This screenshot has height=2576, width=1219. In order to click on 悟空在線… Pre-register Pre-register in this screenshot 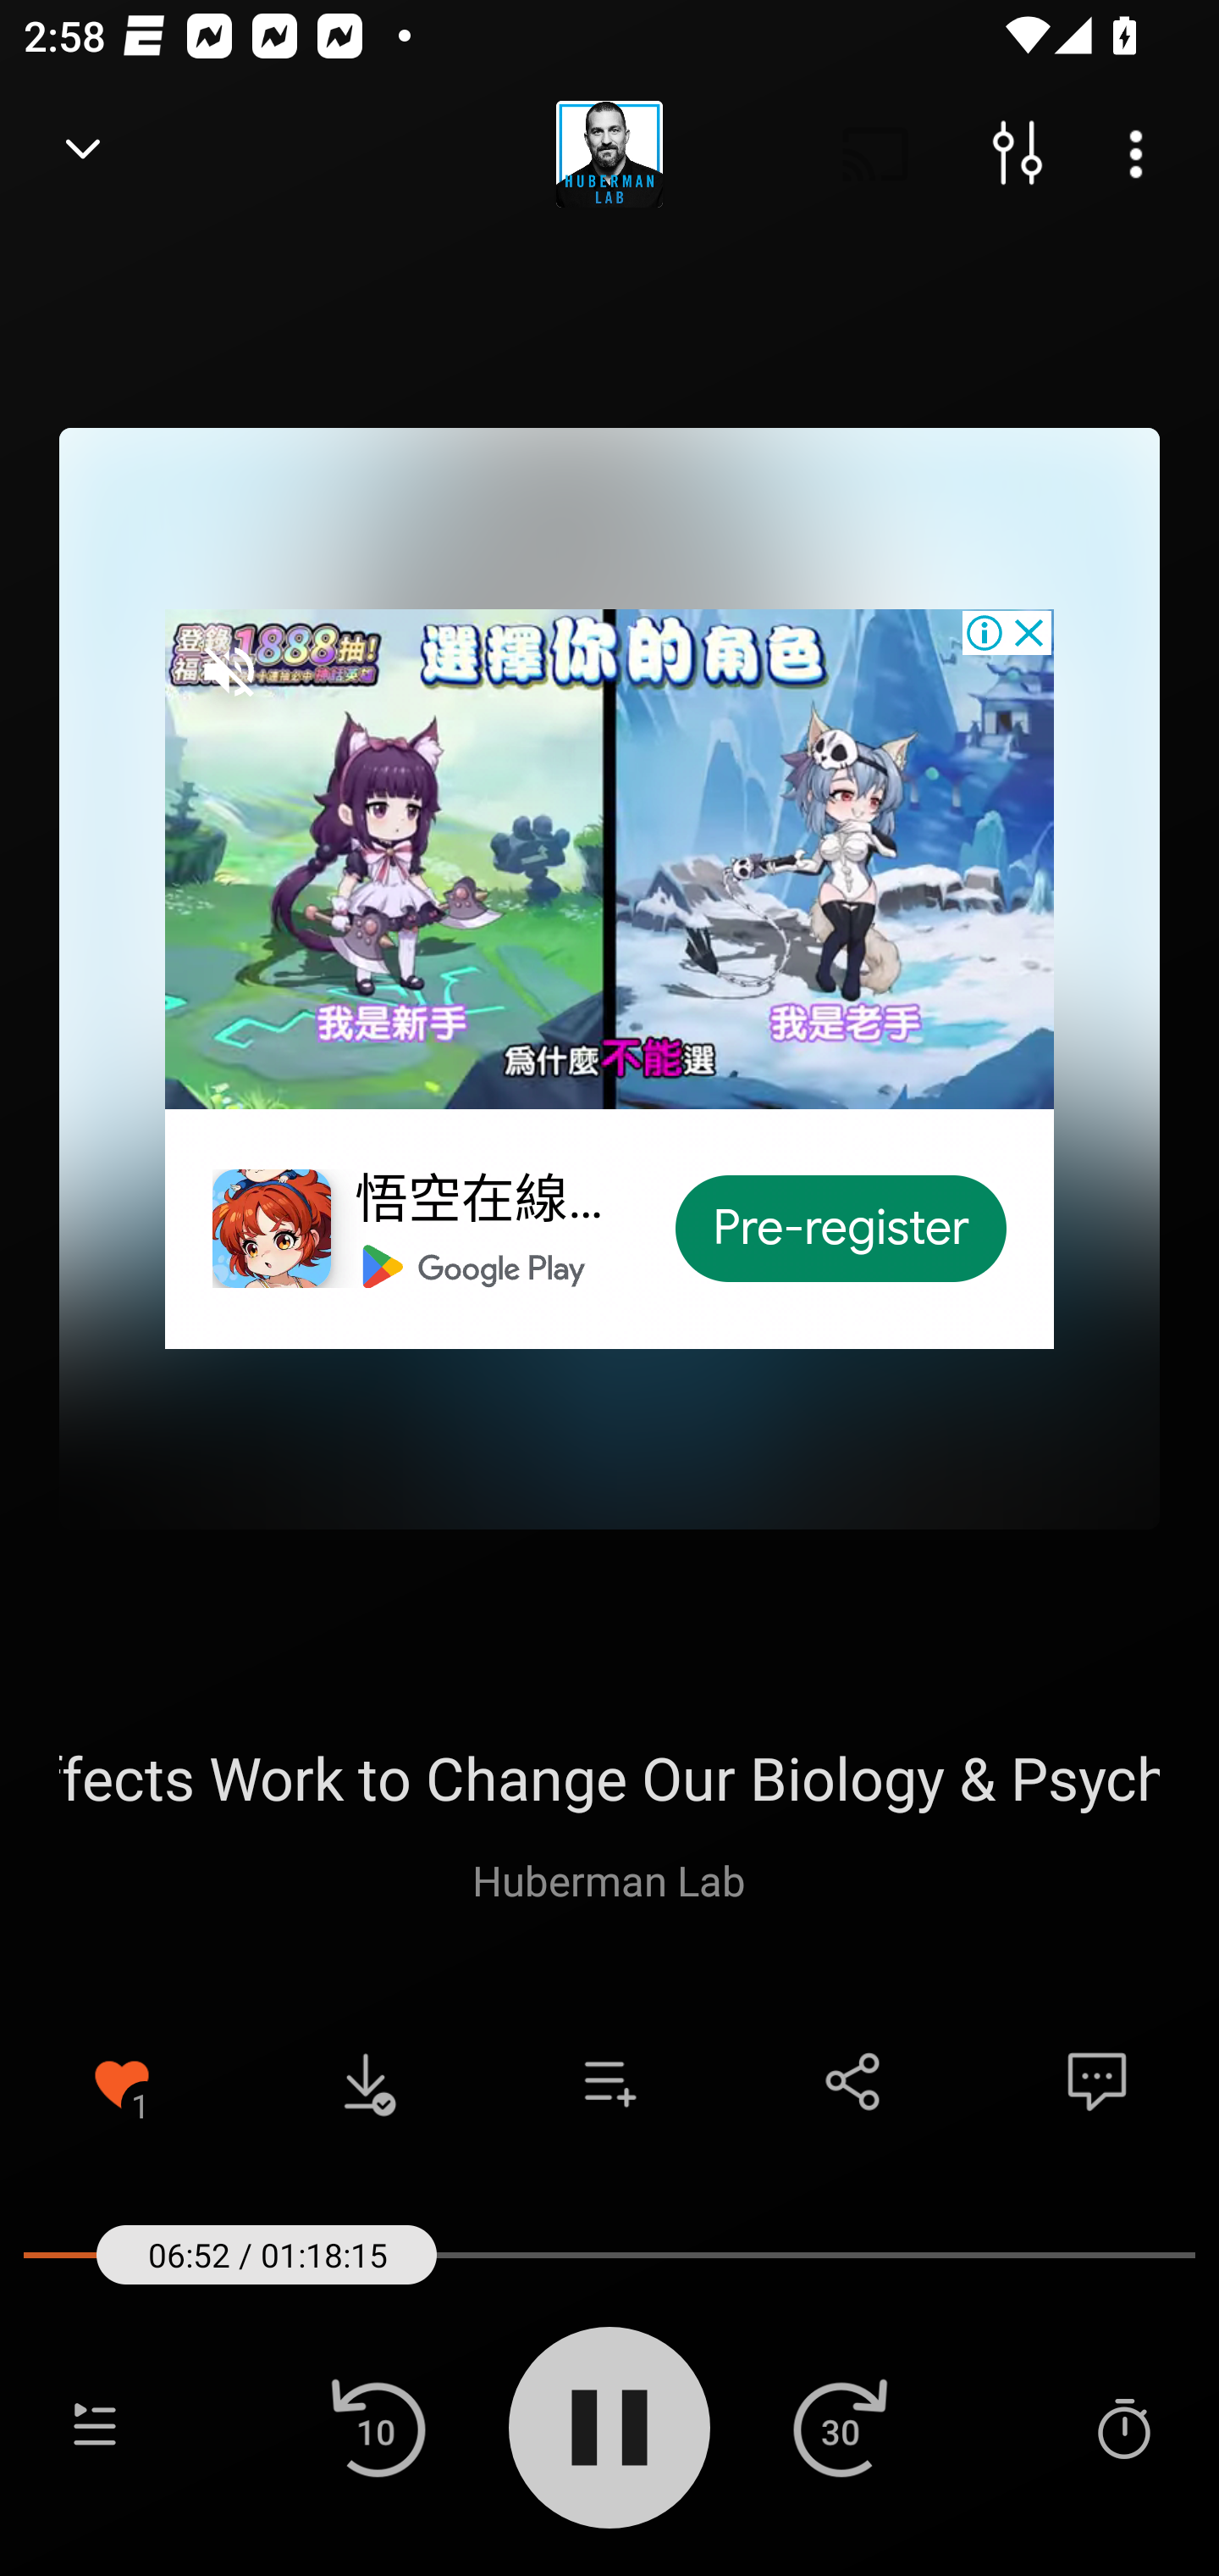, I will do `click(609, 978)`.